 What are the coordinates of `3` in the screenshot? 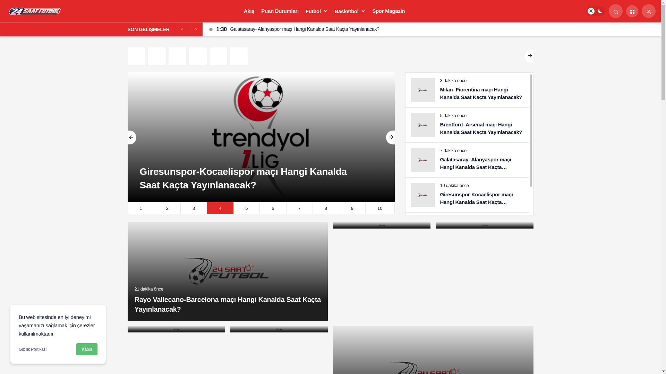 It's located at (194, 208).